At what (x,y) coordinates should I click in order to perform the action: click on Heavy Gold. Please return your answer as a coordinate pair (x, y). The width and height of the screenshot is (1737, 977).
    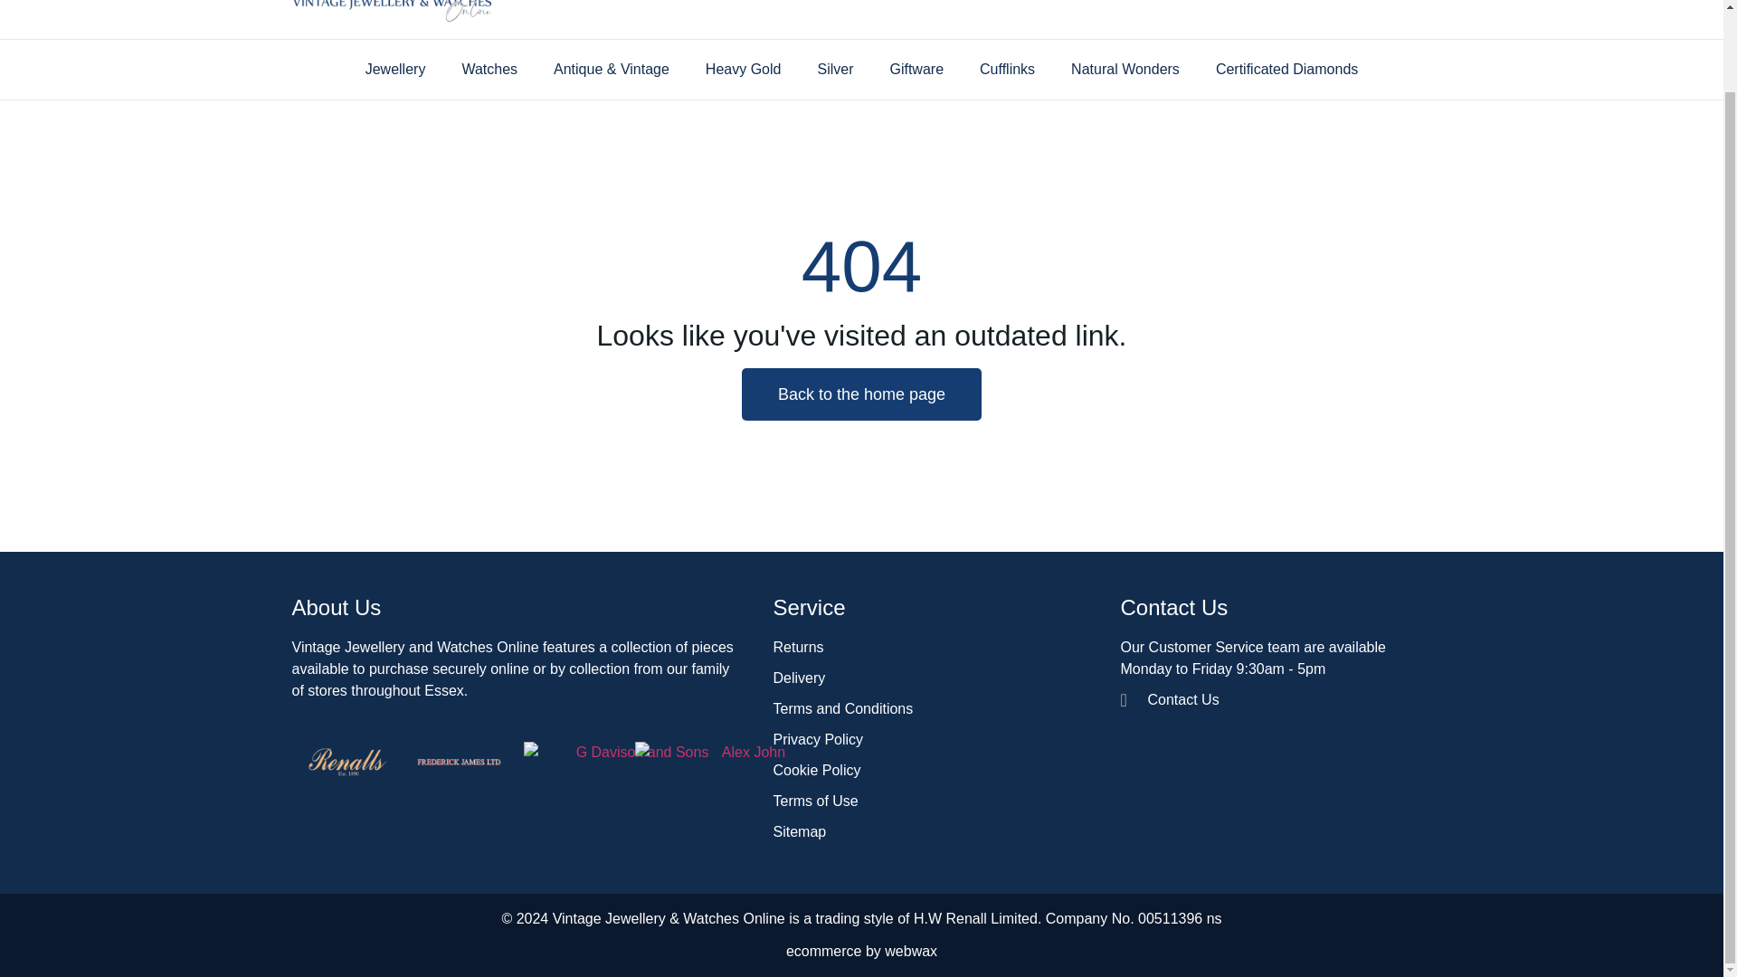
    Looking at the image, I should click on (744, 70).